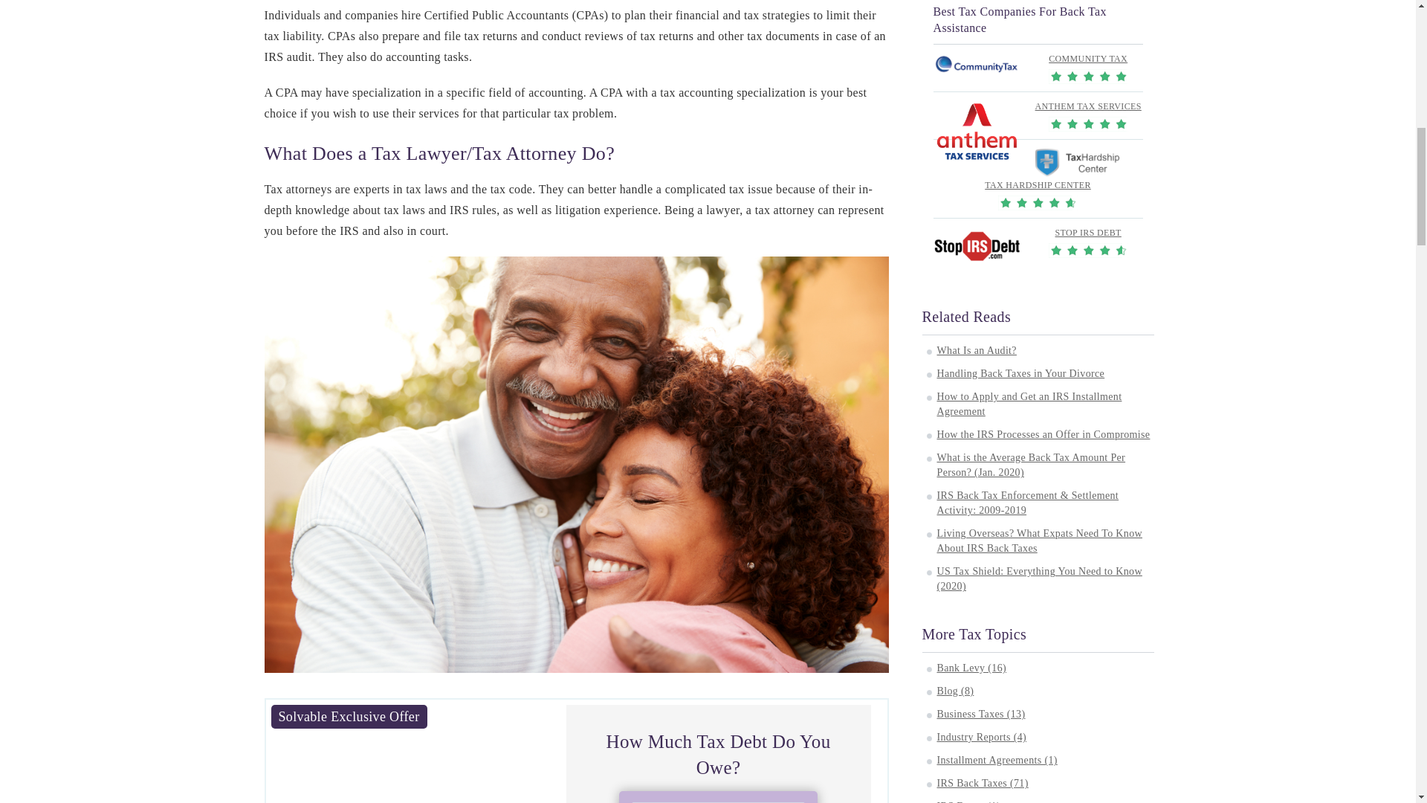 The width and height of the screenshot is (1427, 803). Describe the element at coordinates (977, 66) in the screenshot. I see `Community Tax Back Tax Assistance` at that location.